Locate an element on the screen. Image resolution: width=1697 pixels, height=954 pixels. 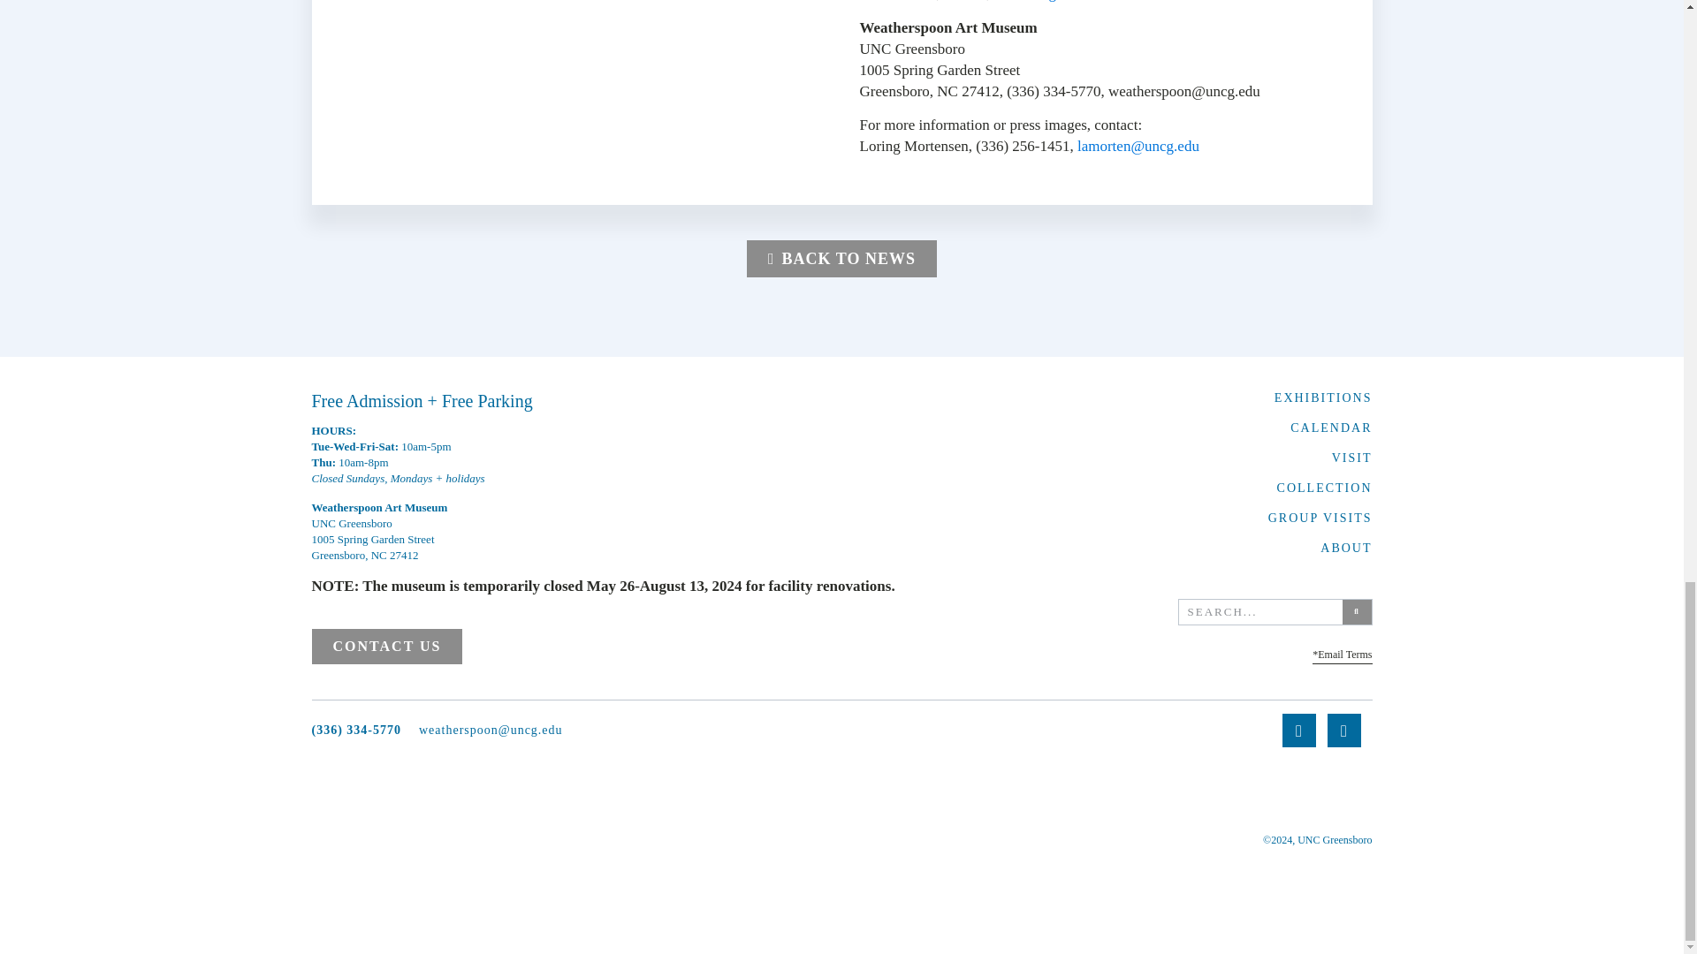
GROUP VISITS is located at coordinates (1320, 518).